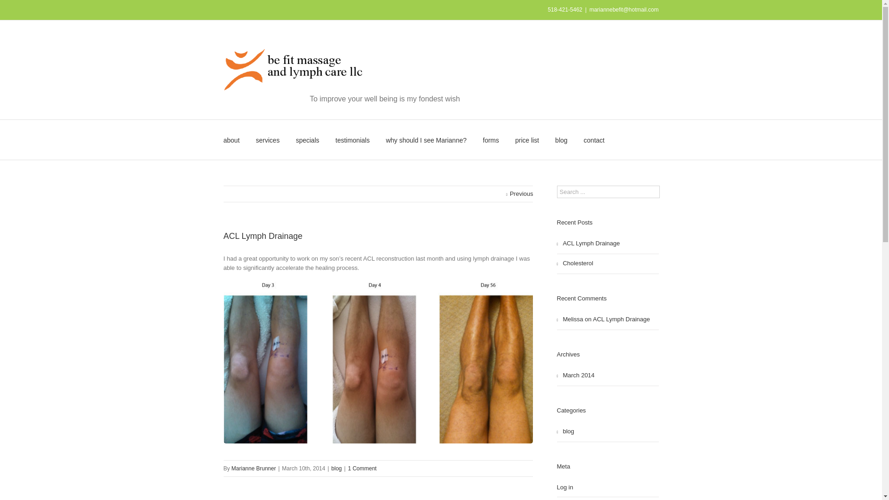 The image size is (889, 500). Describe the element at coordinates (527, 140) in the screenshot. I see `price list` at that location.